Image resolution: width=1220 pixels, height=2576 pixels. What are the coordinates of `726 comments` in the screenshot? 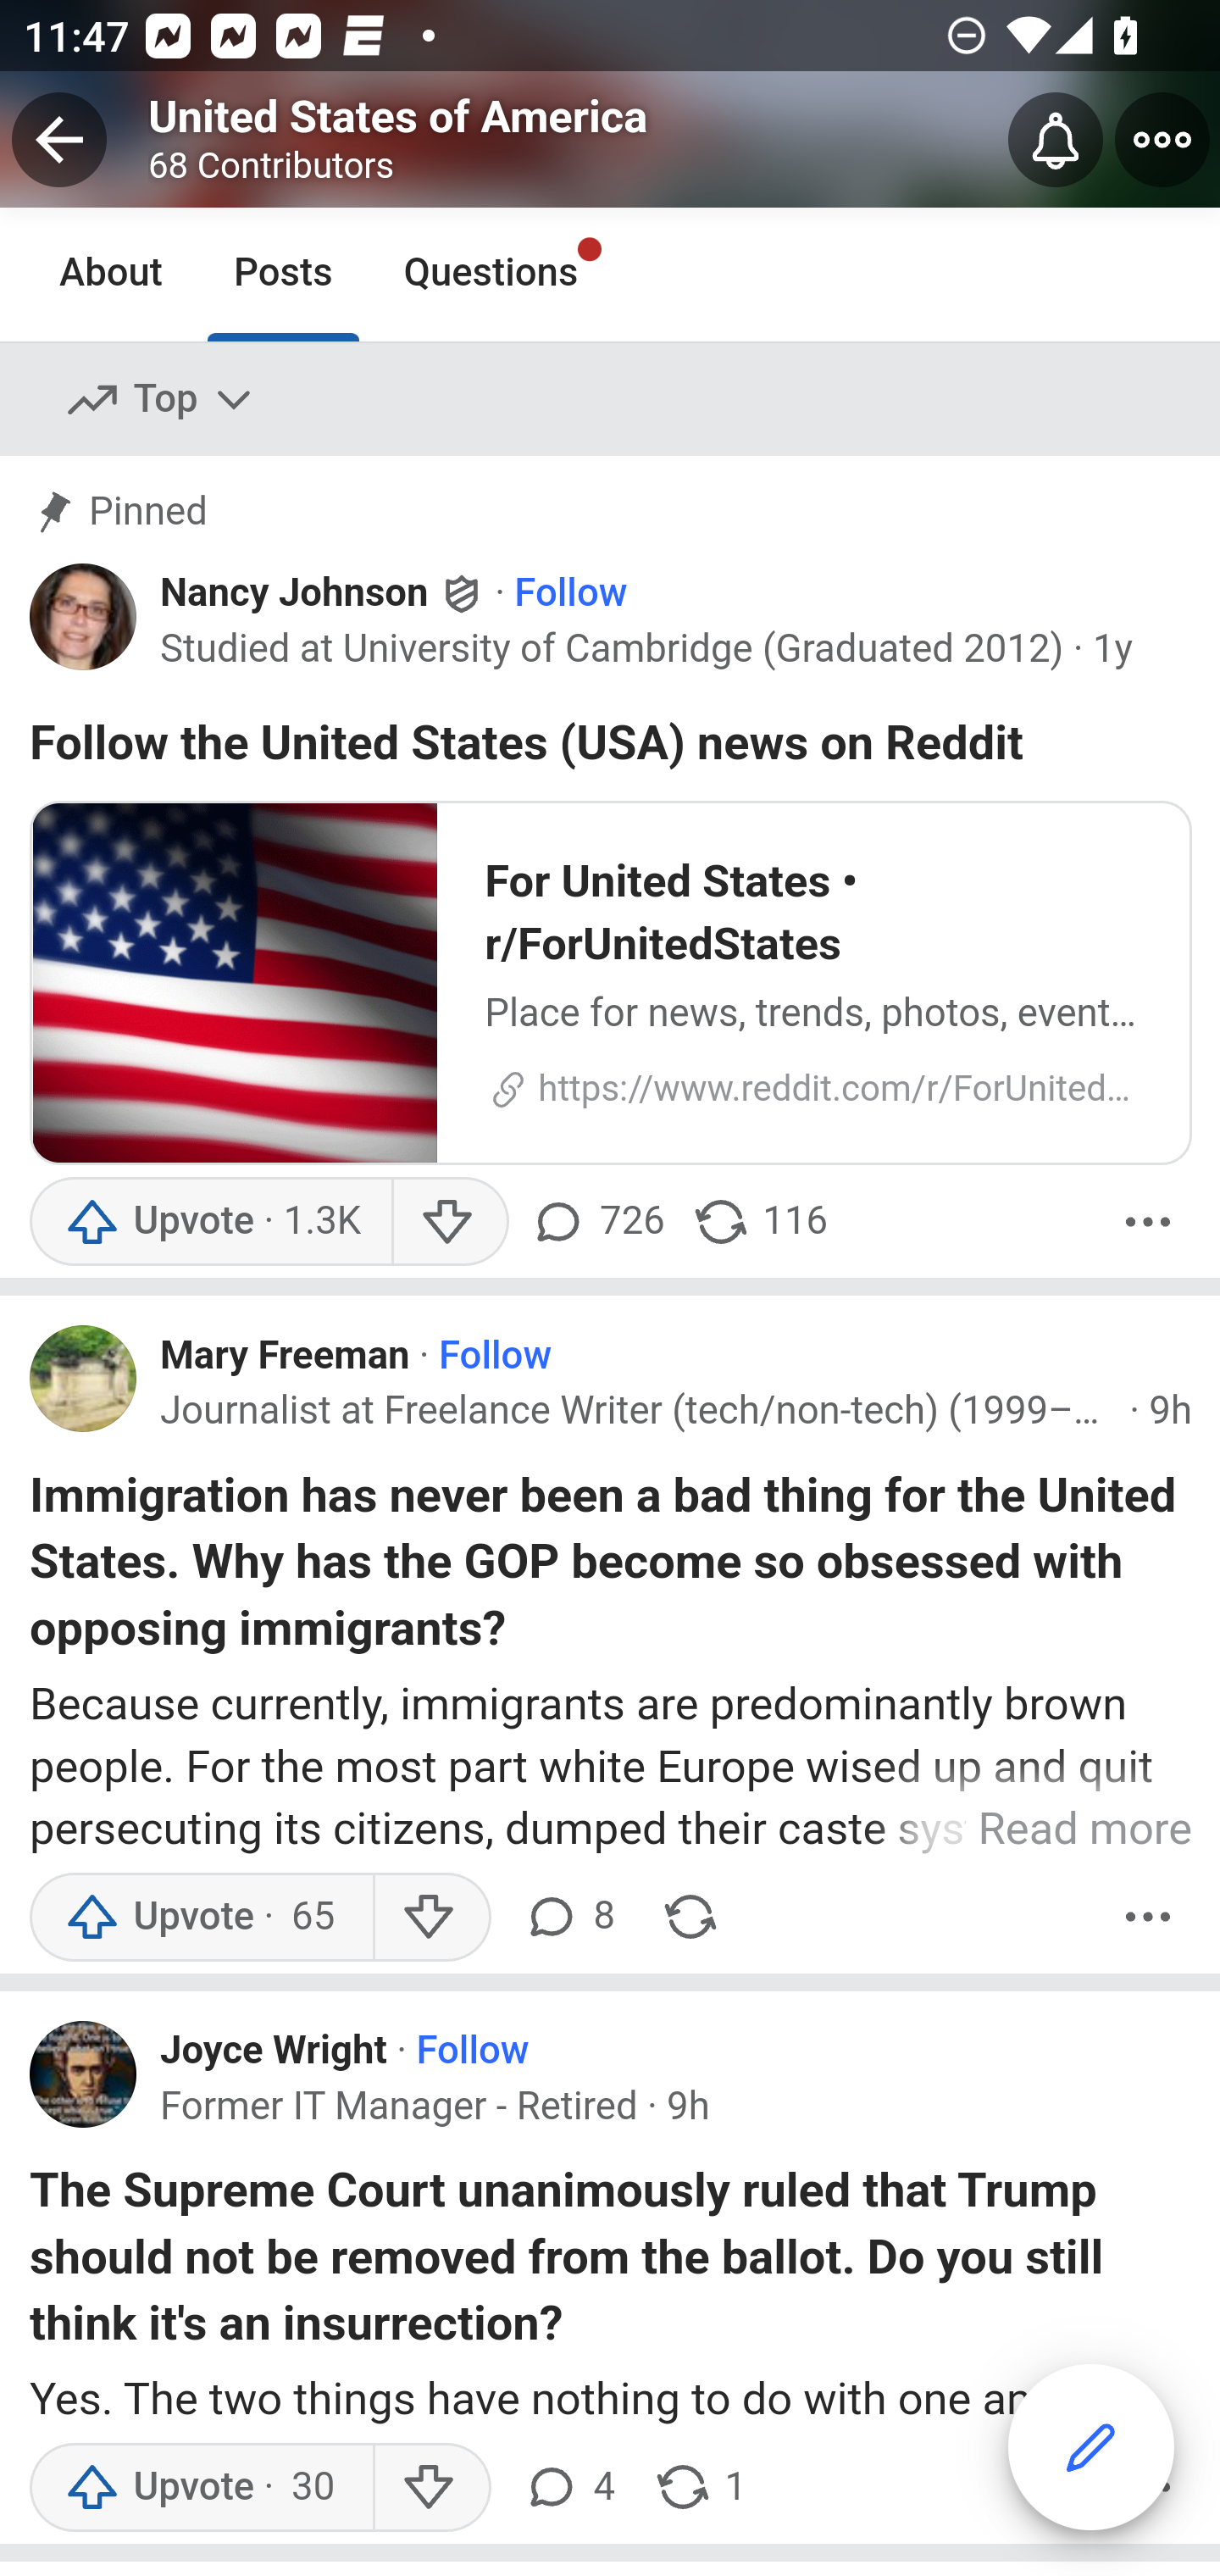 It's located at (602, 1224).